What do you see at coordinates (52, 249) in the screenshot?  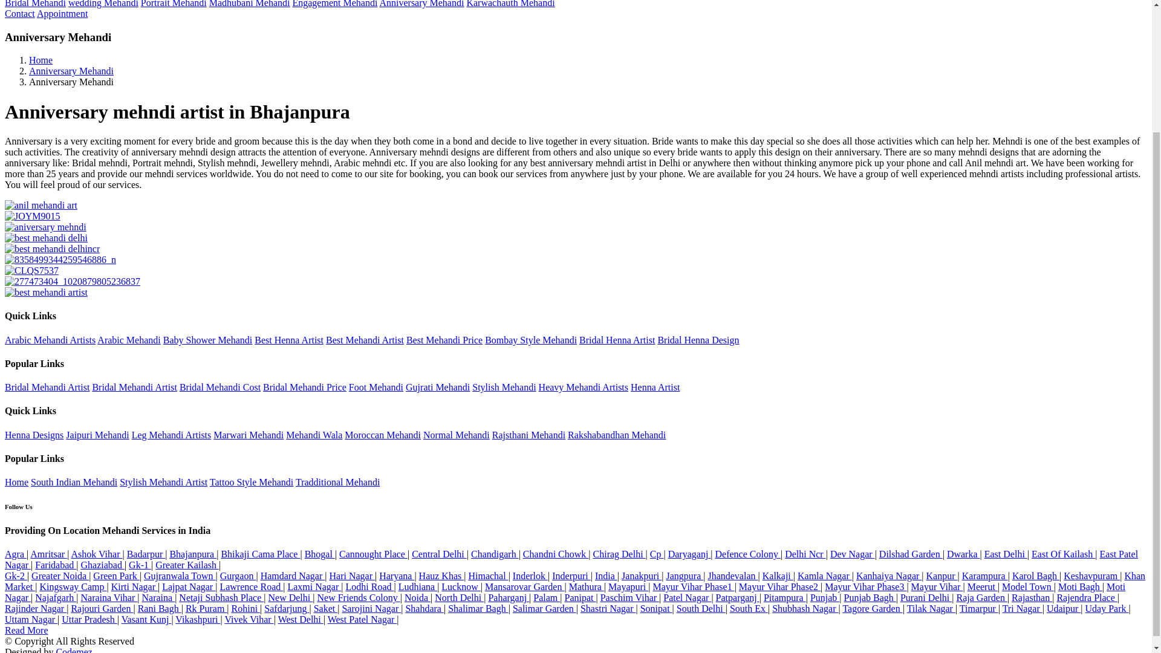 I see `best mehandi delhinc` at bounding box center [52, 249].